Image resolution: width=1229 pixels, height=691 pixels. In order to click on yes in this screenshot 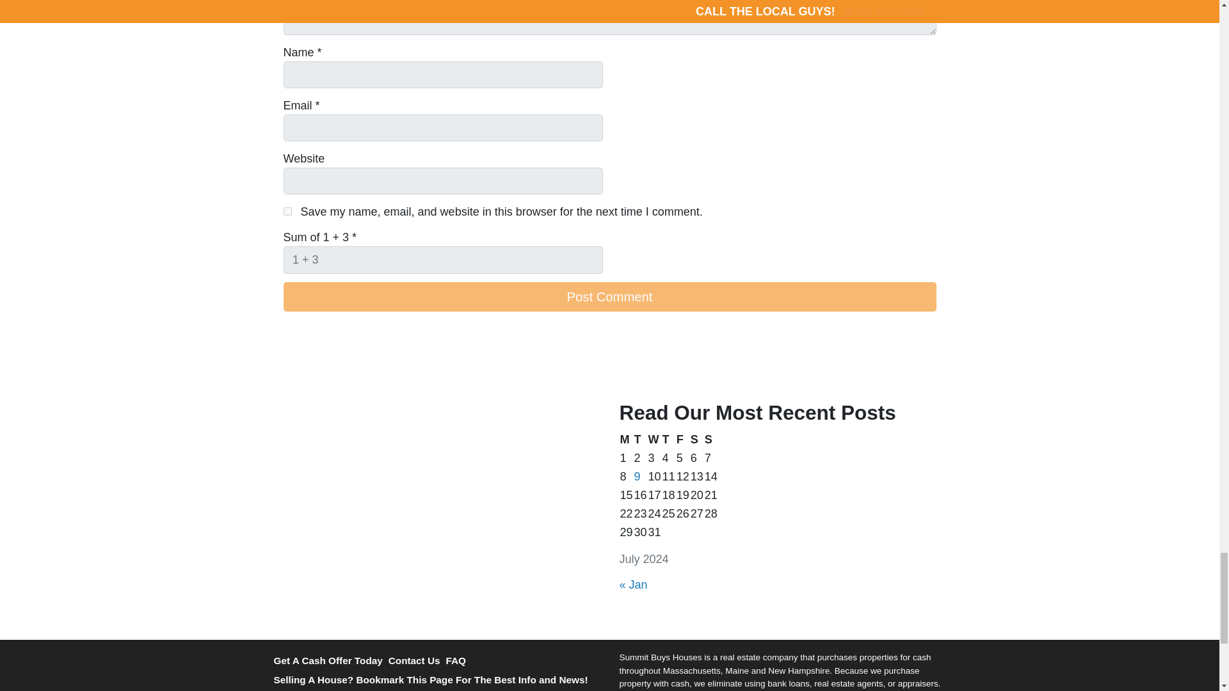, I will do `click(287, 211)`.